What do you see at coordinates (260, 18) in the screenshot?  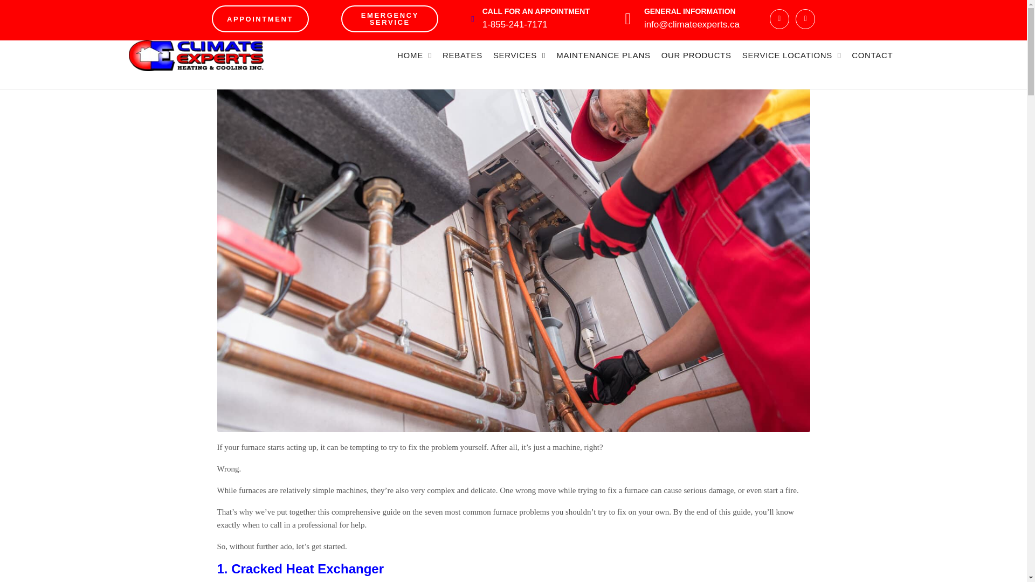 I see `APPOINTMENT` at bounding box center [260, 18].